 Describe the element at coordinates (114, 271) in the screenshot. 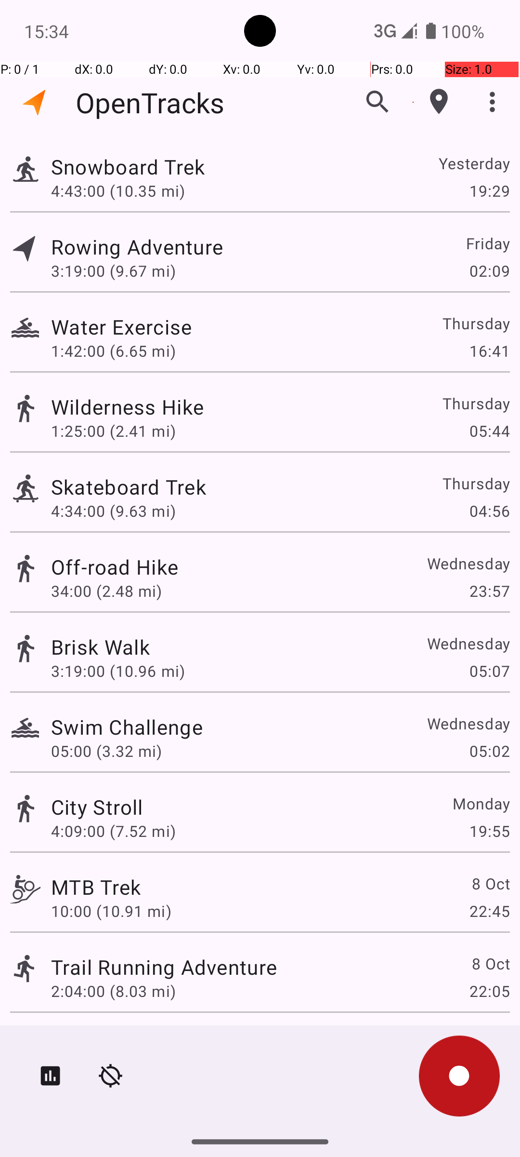

I see `3:19:00 (9.67 mi)` at that location.